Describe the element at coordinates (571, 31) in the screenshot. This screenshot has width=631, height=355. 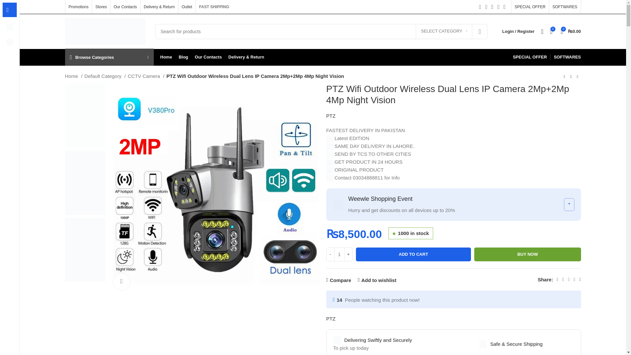
I see `Shopping cart` at that location.